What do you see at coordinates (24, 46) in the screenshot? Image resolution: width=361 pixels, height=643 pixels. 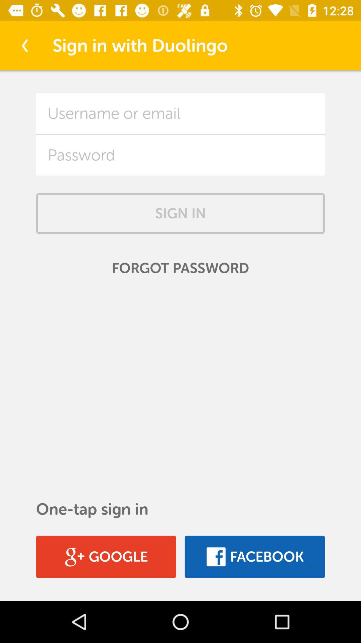 I see `select icon to the left of sign in with item` at bounding box center [24, 46].